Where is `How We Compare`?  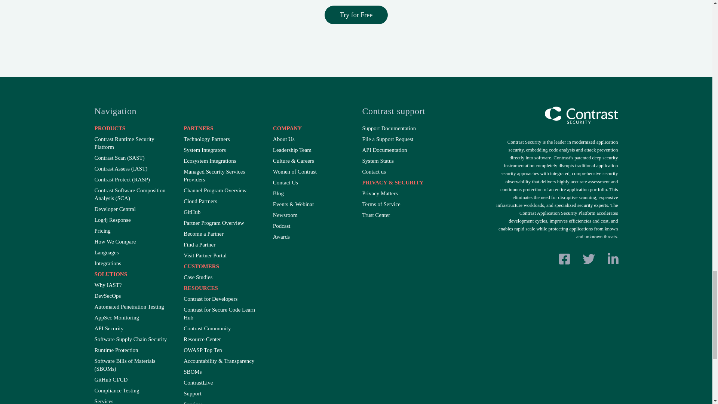 How We Compare is located at coordinates (132, 242).